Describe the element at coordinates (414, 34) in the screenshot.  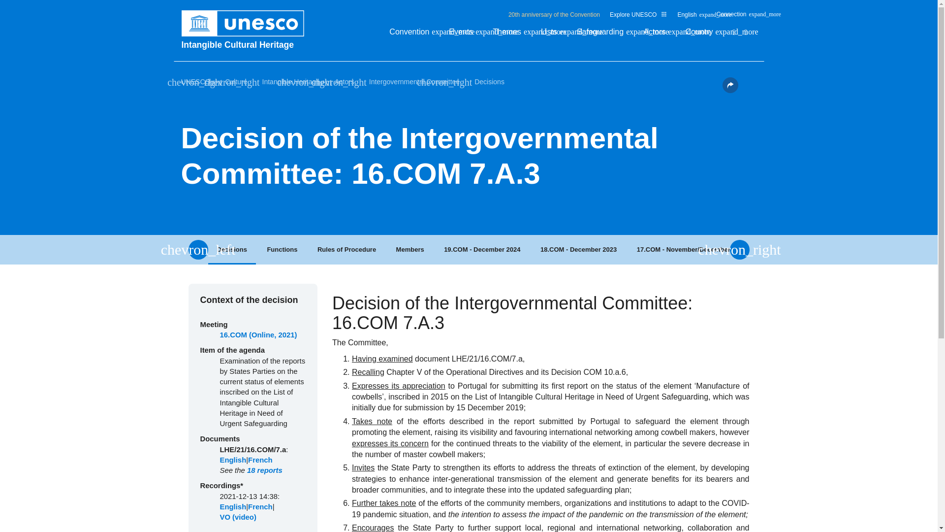
I see `Convention` at that location.